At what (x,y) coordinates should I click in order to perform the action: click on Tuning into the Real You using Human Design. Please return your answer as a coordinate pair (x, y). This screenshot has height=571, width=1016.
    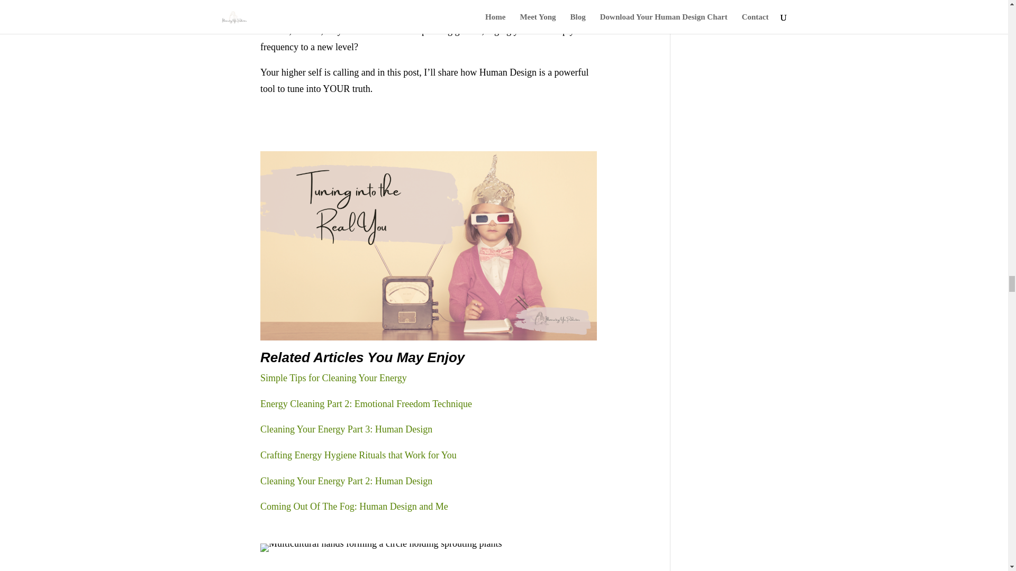
    Looking at the image, I should click on (429, 245).